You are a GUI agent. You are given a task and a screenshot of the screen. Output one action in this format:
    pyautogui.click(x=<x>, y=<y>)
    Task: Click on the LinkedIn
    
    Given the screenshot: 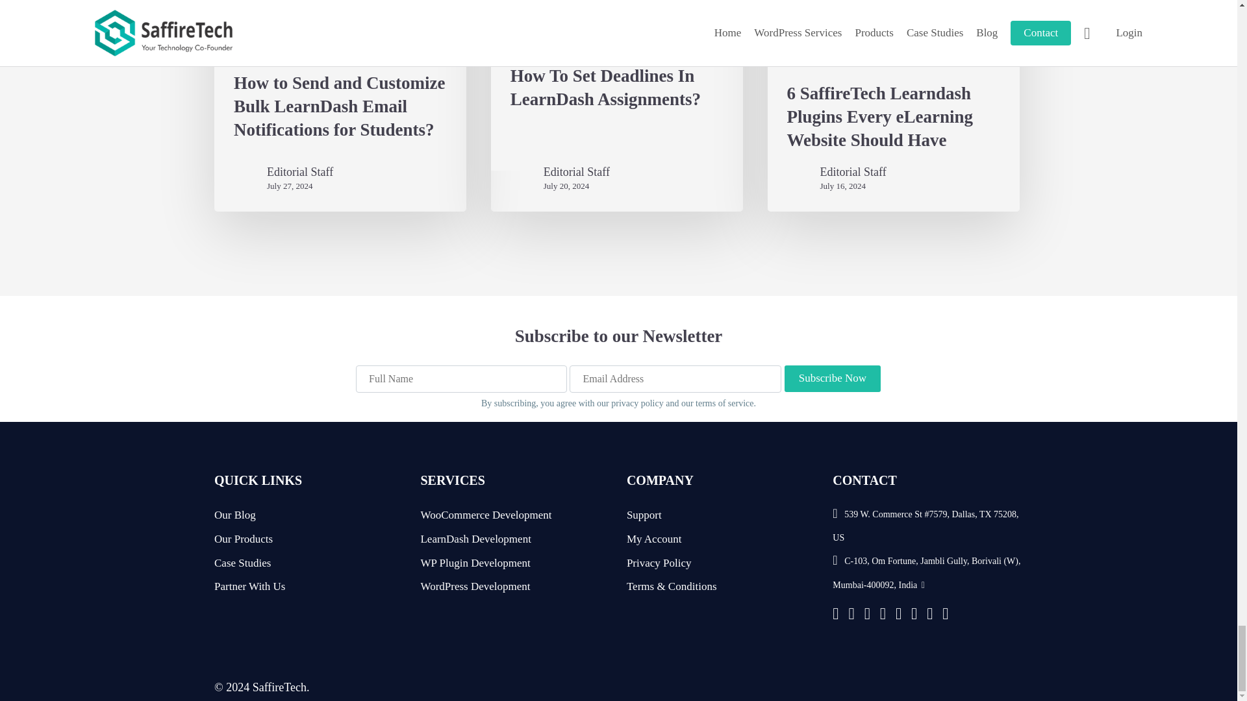 What is the action you would take?
    pyautogui.click(x=851, y=615)
    